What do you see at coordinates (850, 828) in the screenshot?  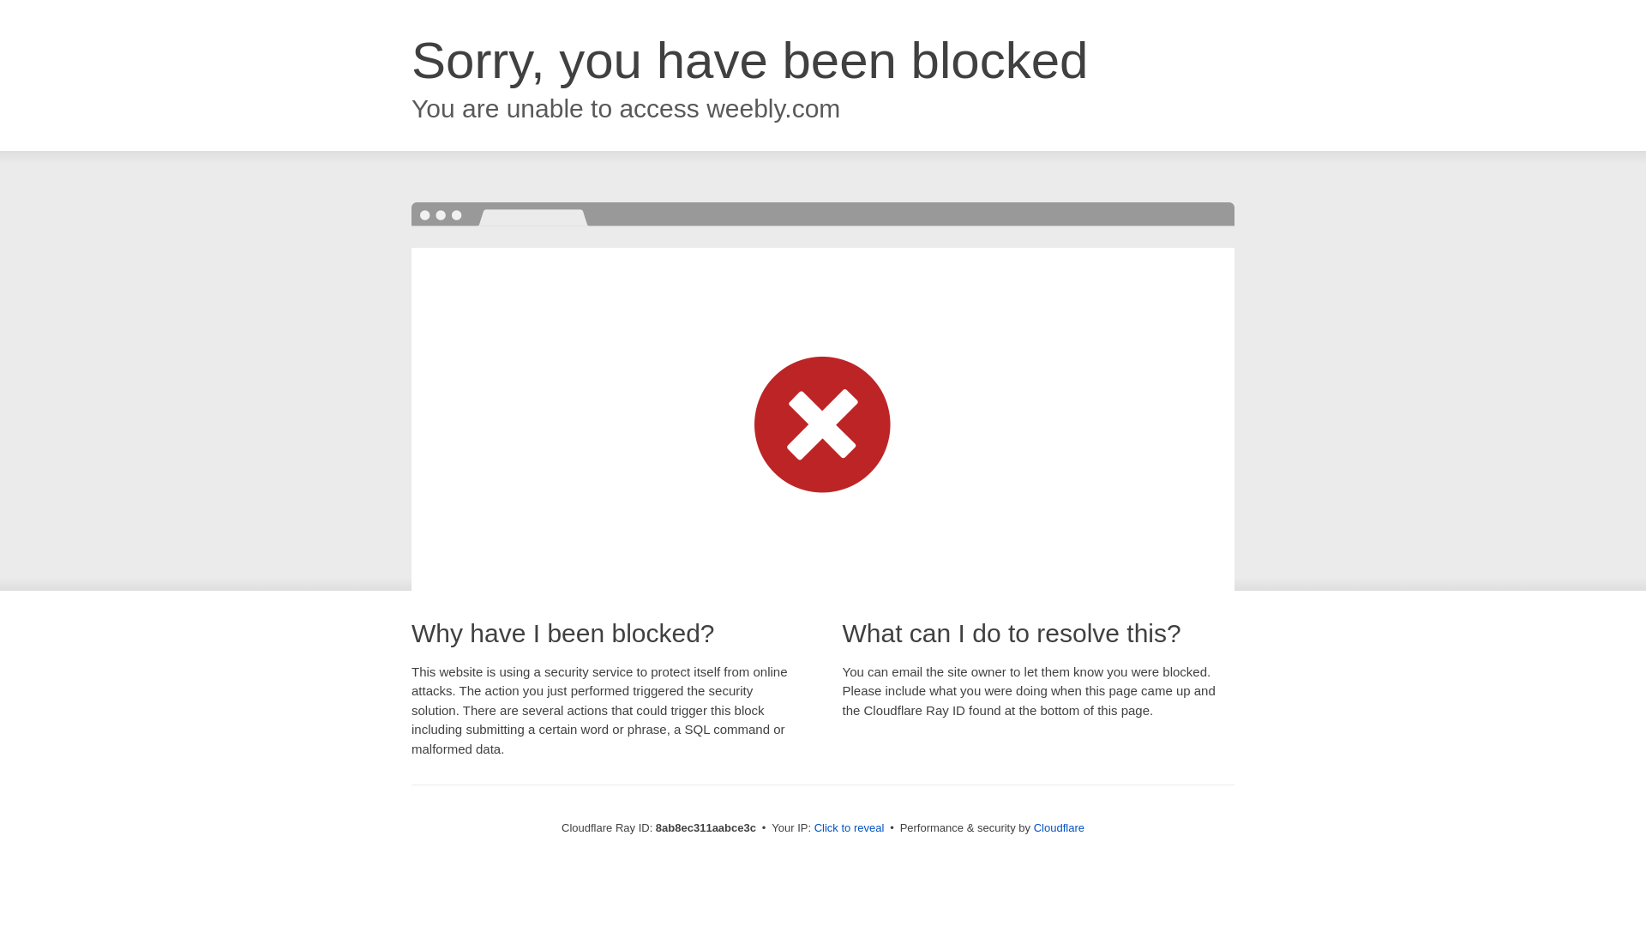 I see `Click to reveal` at bounding box center [850, 828].